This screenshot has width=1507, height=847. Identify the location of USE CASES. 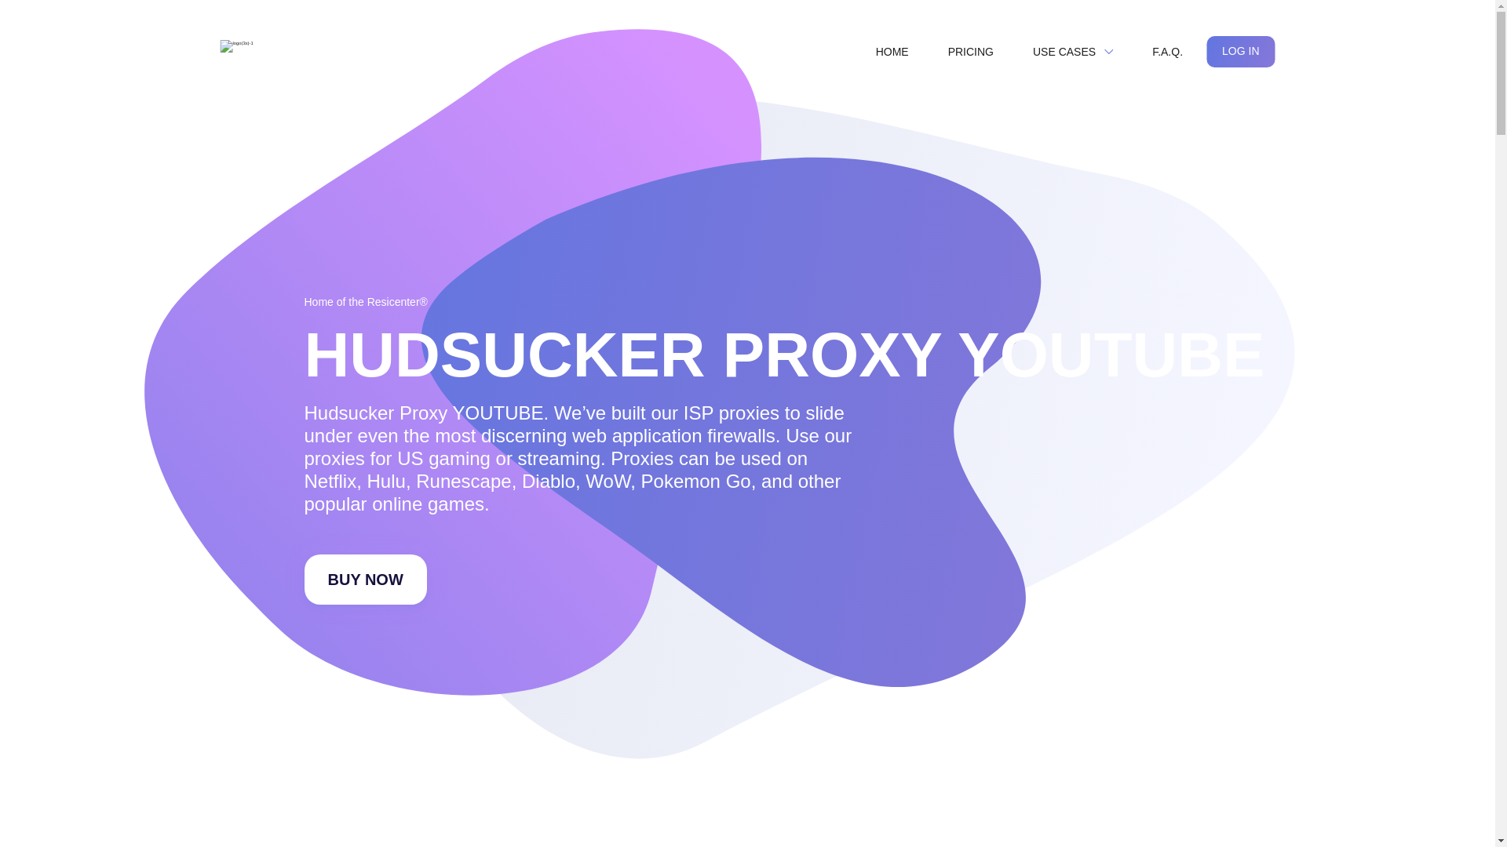
(1073, 52).